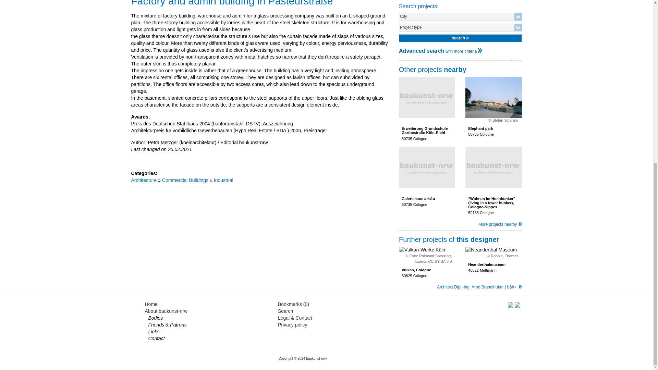  Describe the element at coordinates (151, 304) in the screenshot. I see `Contact` at that location.